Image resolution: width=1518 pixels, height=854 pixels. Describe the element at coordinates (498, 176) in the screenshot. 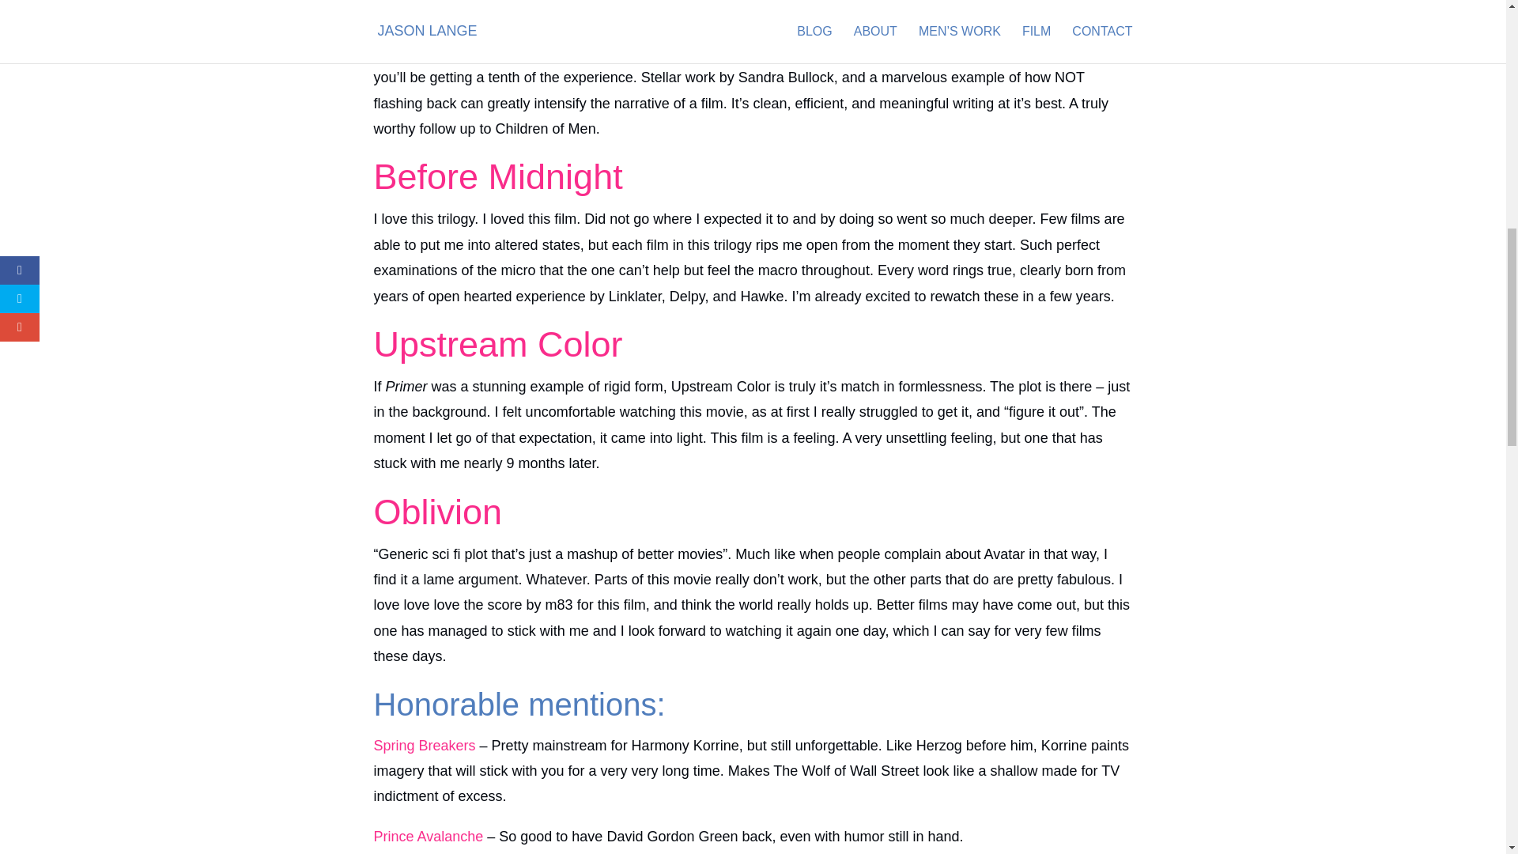

I see `Before Midnight` at that location.